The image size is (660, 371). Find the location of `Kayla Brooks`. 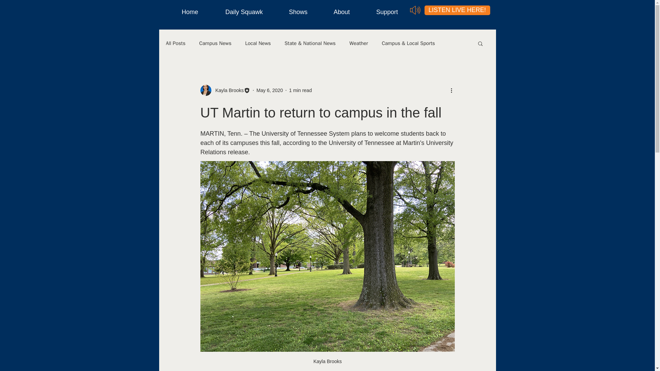

Kayla Brooks is located at coordinates (227, 90).